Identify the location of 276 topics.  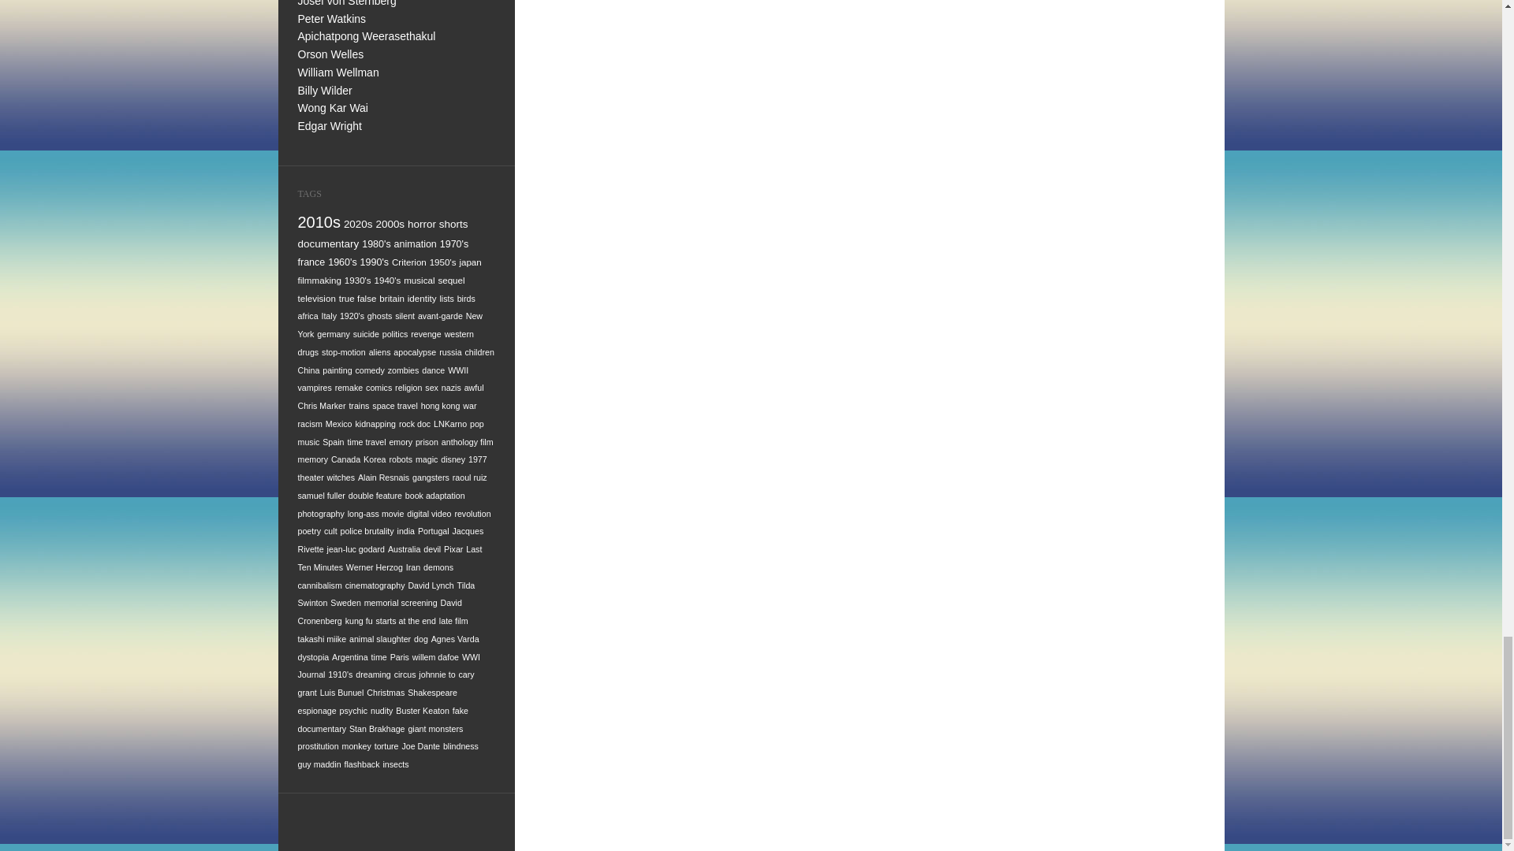
(454, 244).